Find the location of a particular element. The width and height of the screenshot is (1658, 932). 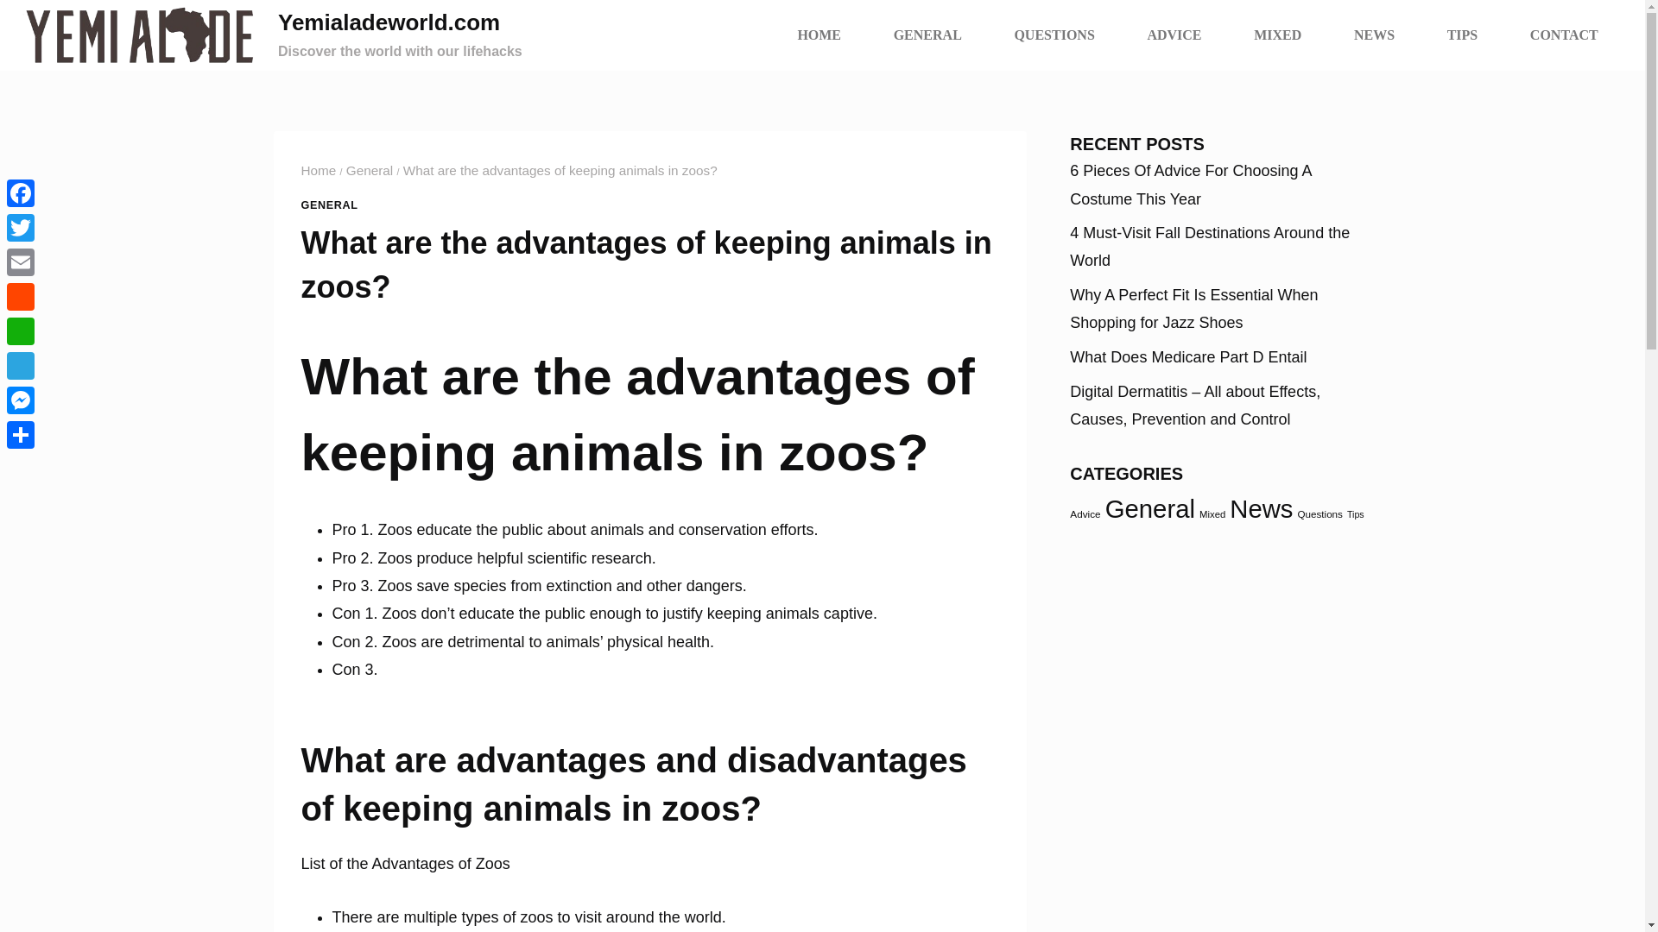

QUESTIONS is located at coordinates (1054, 35).